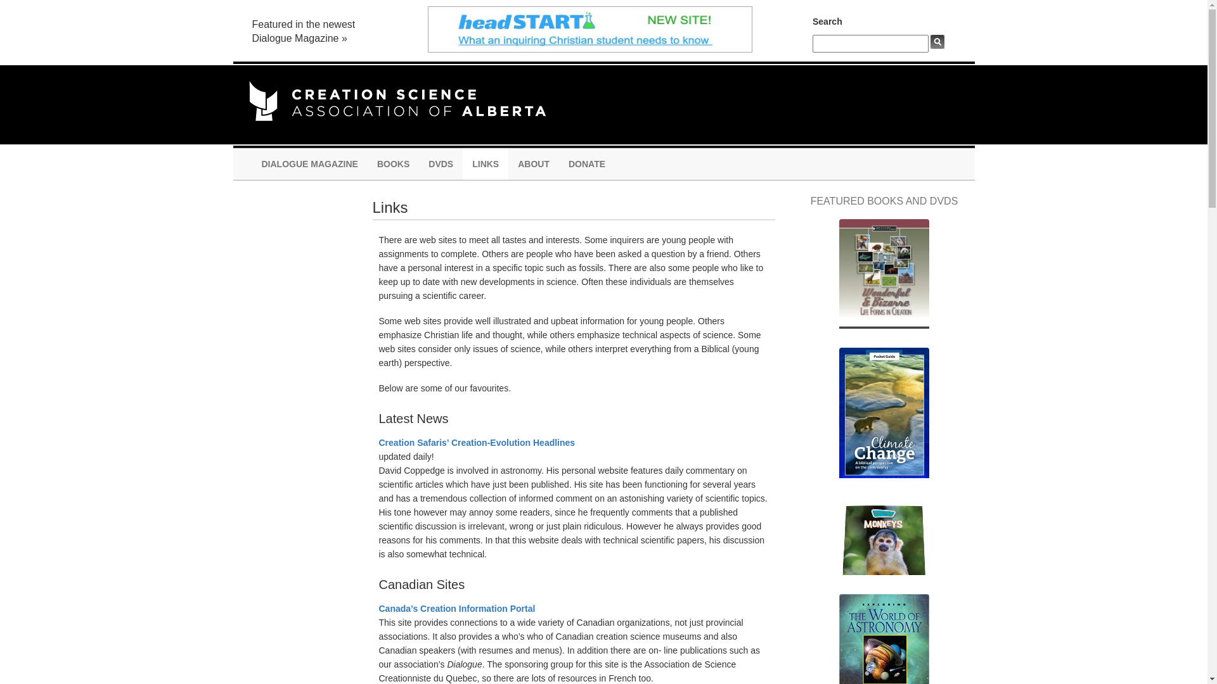  I want to click on DONATE, so click(587, 164).